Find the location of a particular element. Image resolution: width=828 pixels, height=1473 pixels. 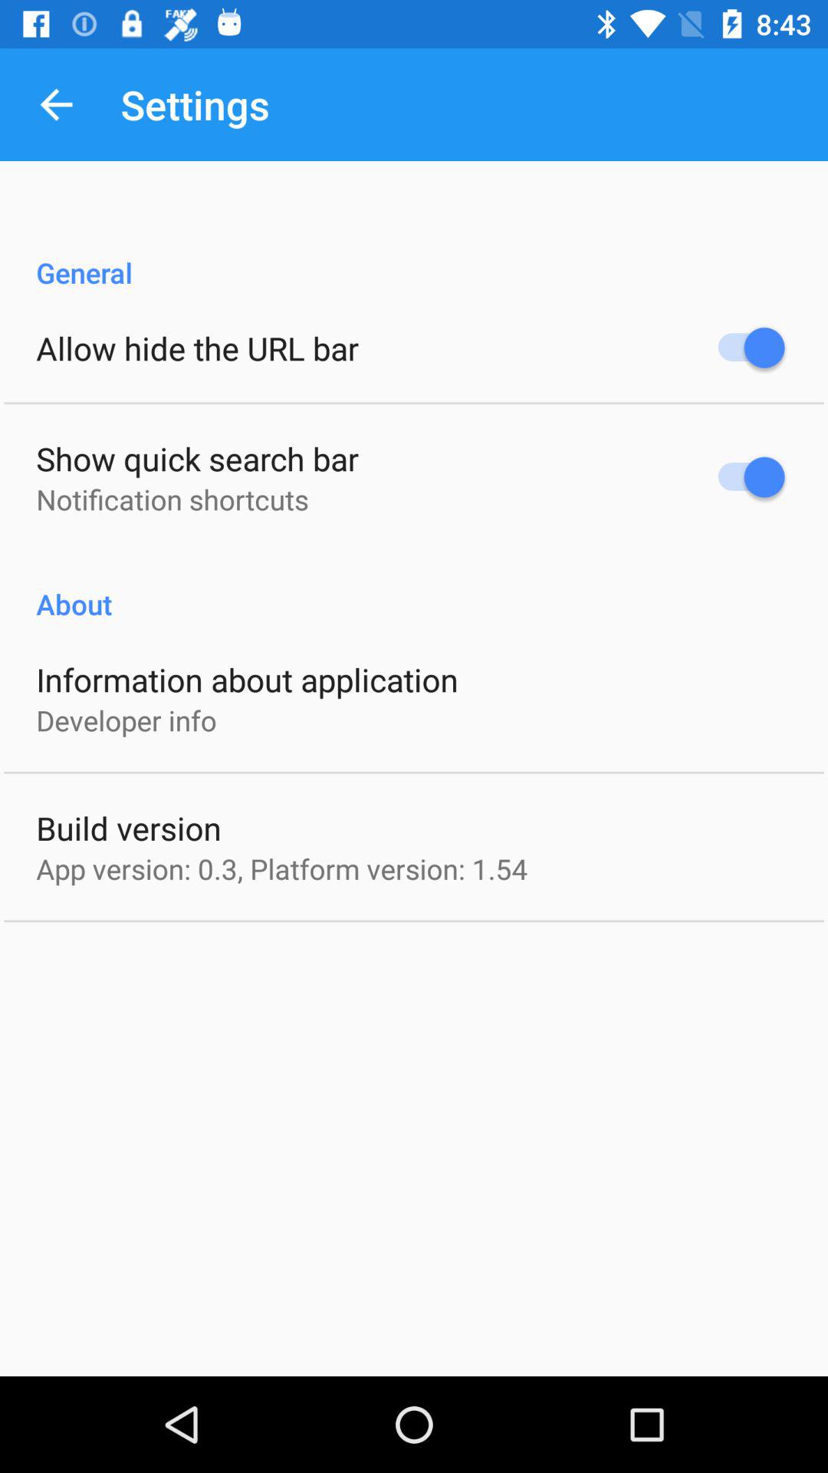

press the item below general item is located at coordinates (198, 348).